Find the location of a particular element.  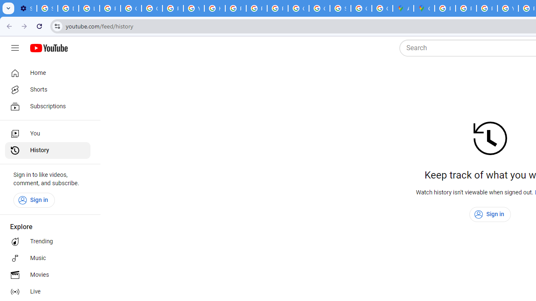

YouTube Home is located at coordinates (49, 48).